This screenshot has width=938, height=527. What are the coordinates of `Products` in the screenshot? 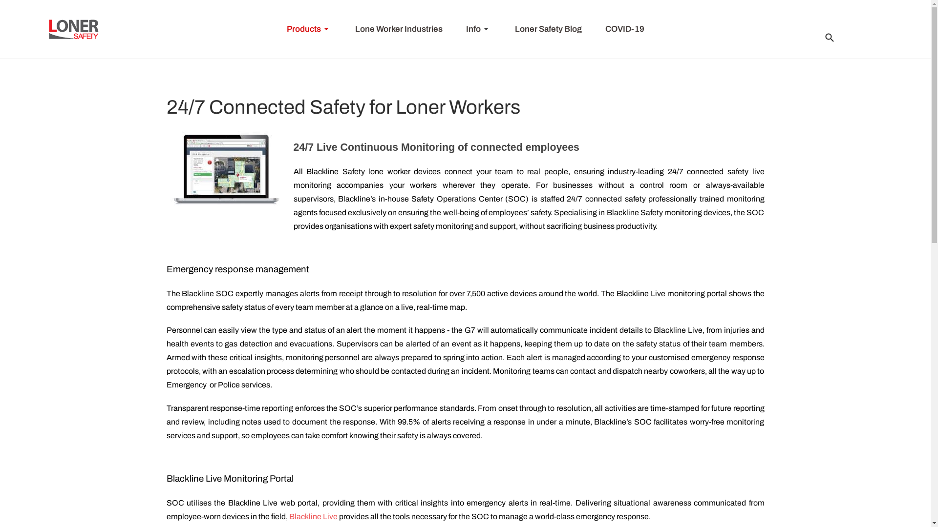 It's located at (309, 29).